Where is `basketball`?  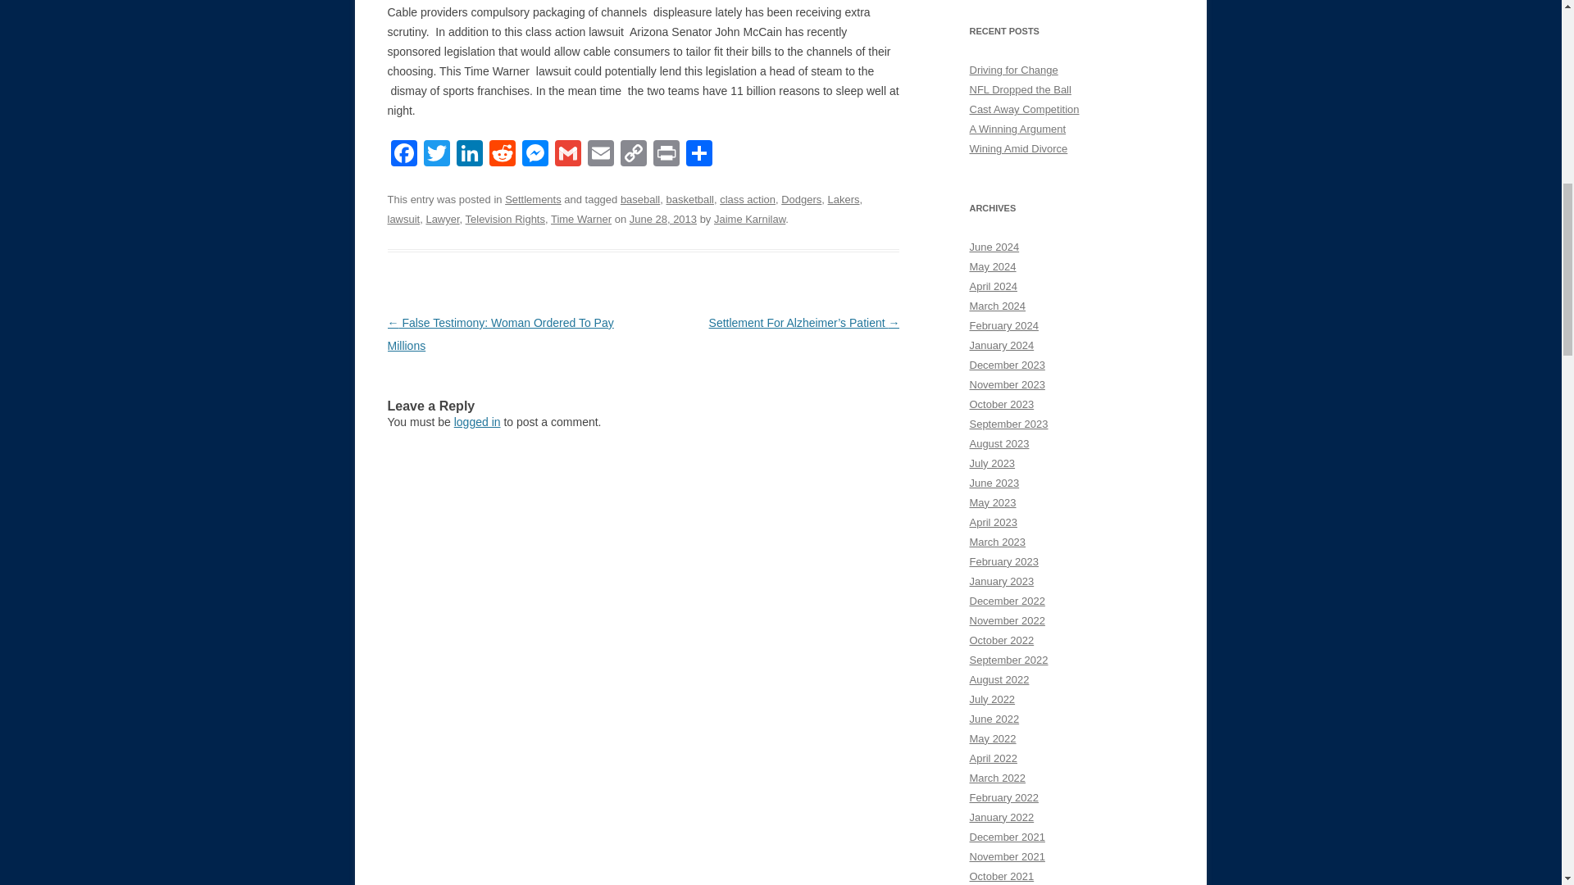 basketball is located at coordinates (689, 199).